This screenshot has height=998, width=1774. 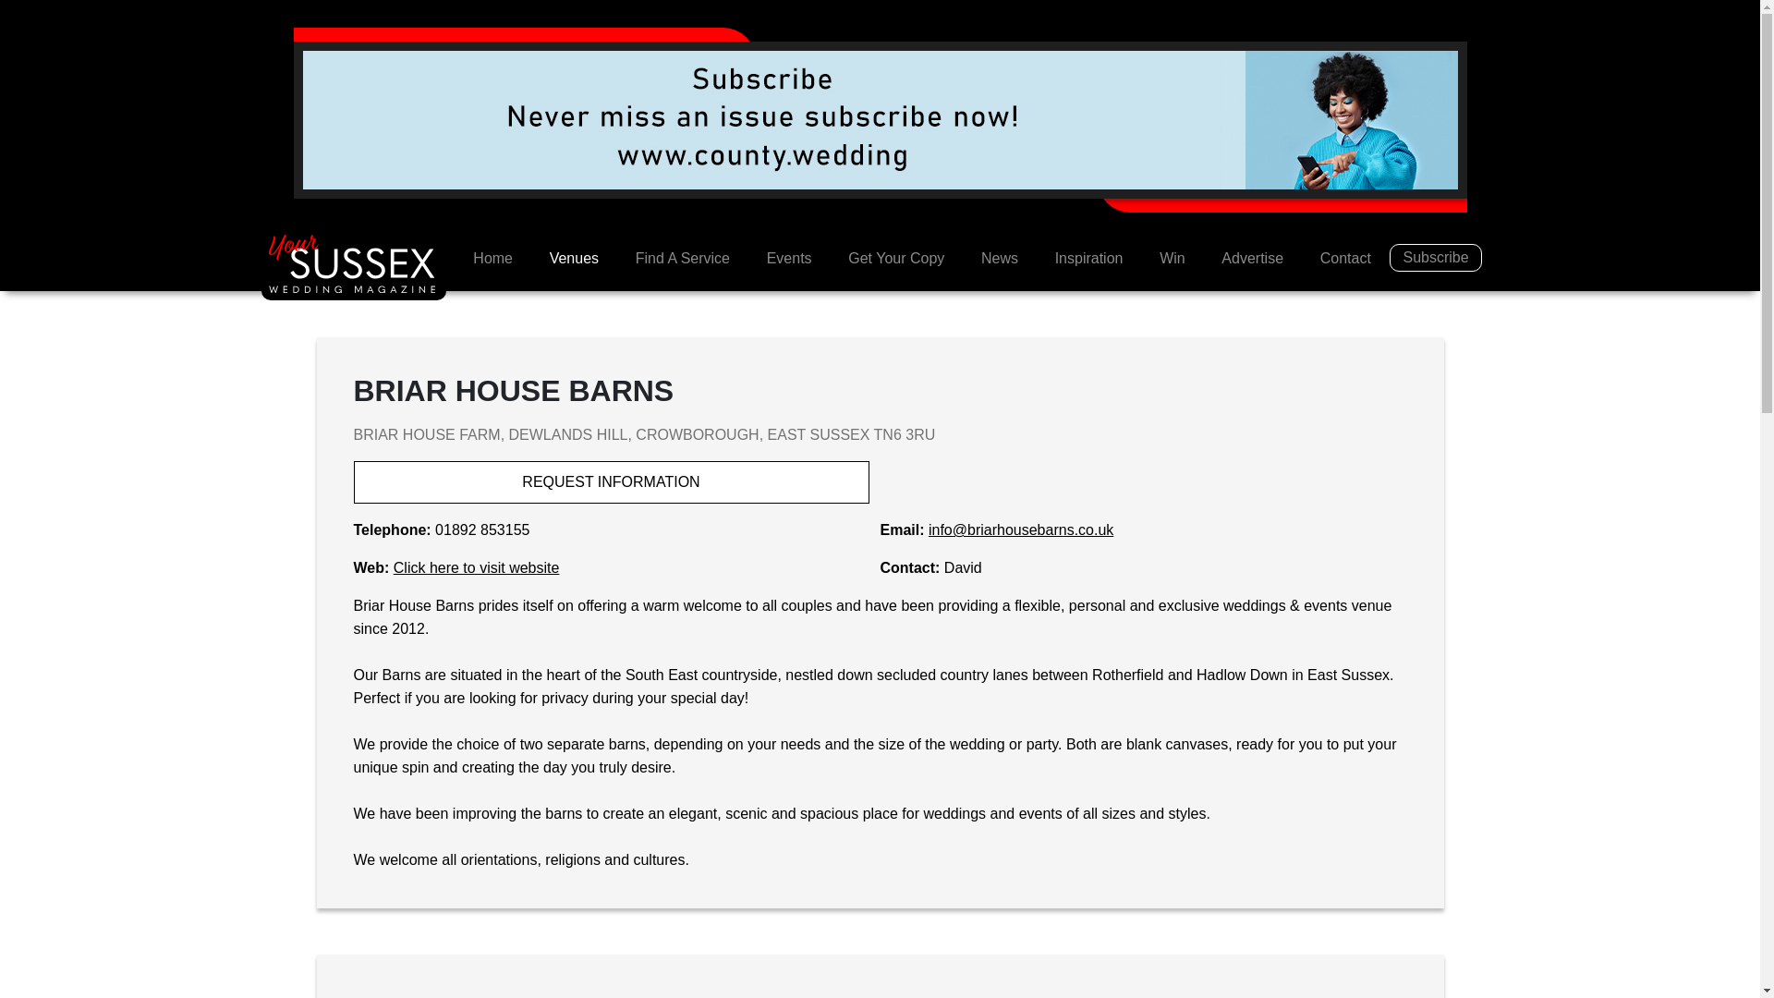 I want to click on Find A Service, so click(x=683, y=259).